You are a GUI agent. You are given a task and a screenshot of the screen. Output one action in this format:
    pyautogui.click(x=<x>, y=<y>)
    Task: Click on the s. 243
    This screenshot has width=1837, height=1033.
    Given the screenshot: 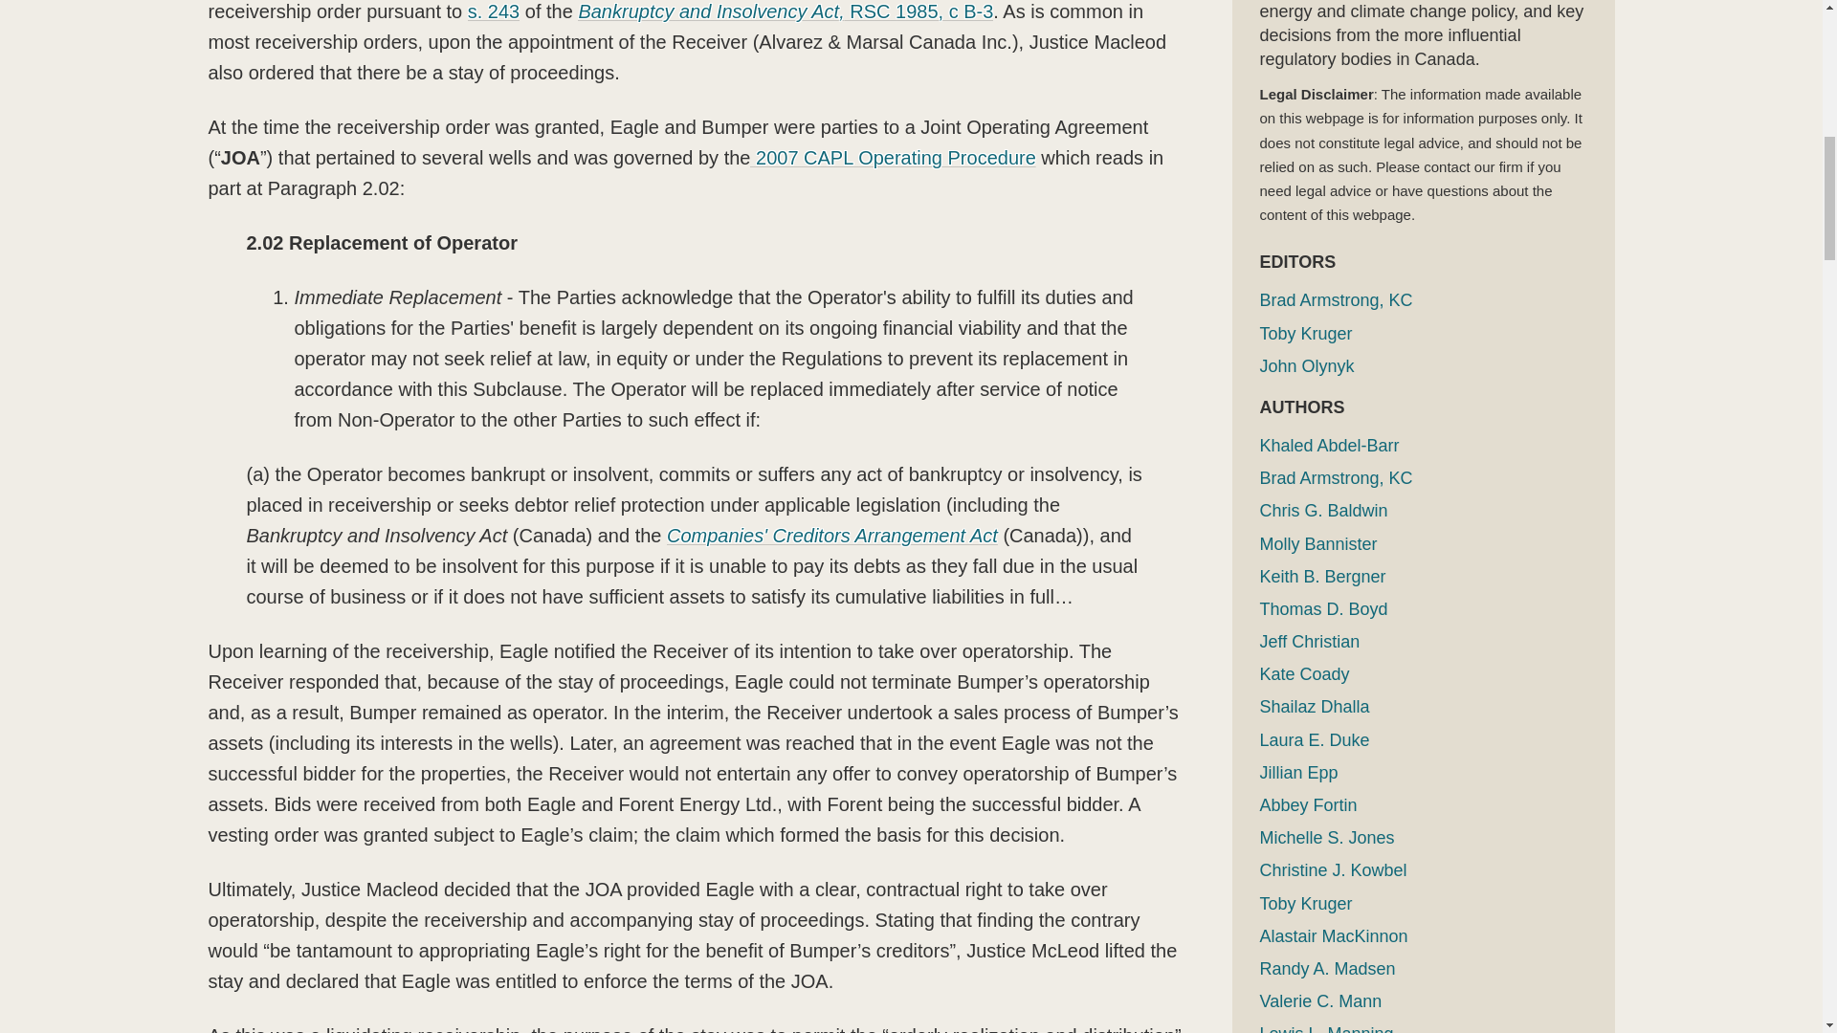 What is the action you would take?
    pyautogui.click(x=494, y=11)
    